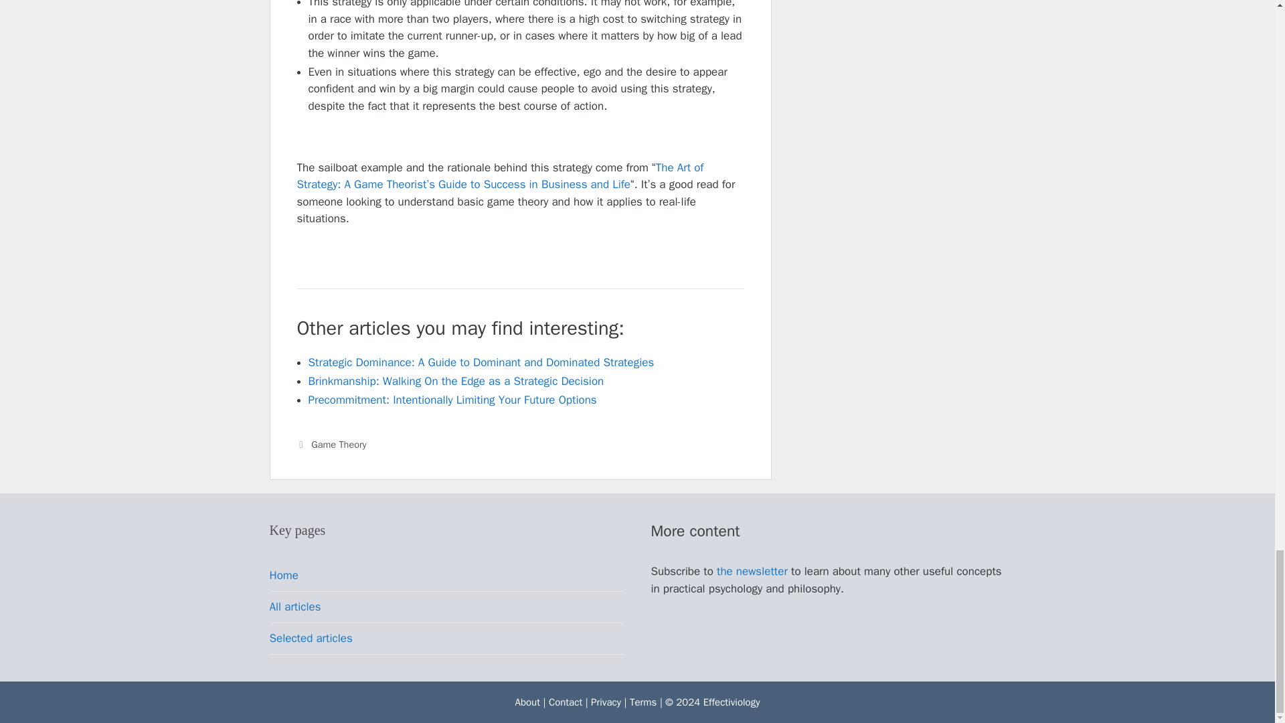 The height and width of the screenshot is (723, 1285). Describe the element at coordinates (606, 702) in the screenshot. I see `Privacy` at that location.